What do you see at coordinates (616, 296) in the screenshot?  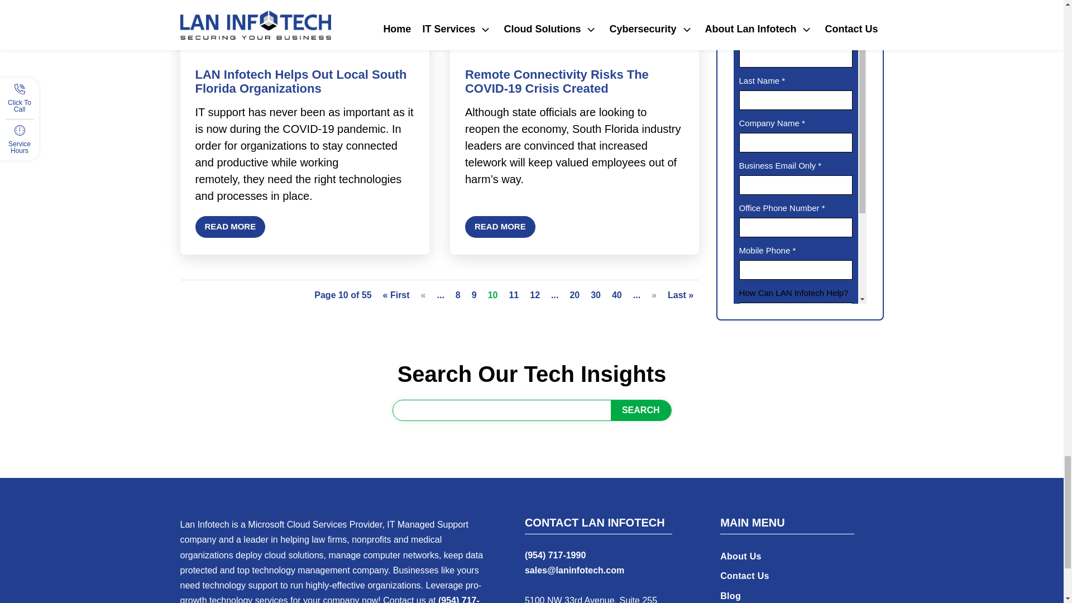 I see `Page 40` at bounding box center [616, 296].